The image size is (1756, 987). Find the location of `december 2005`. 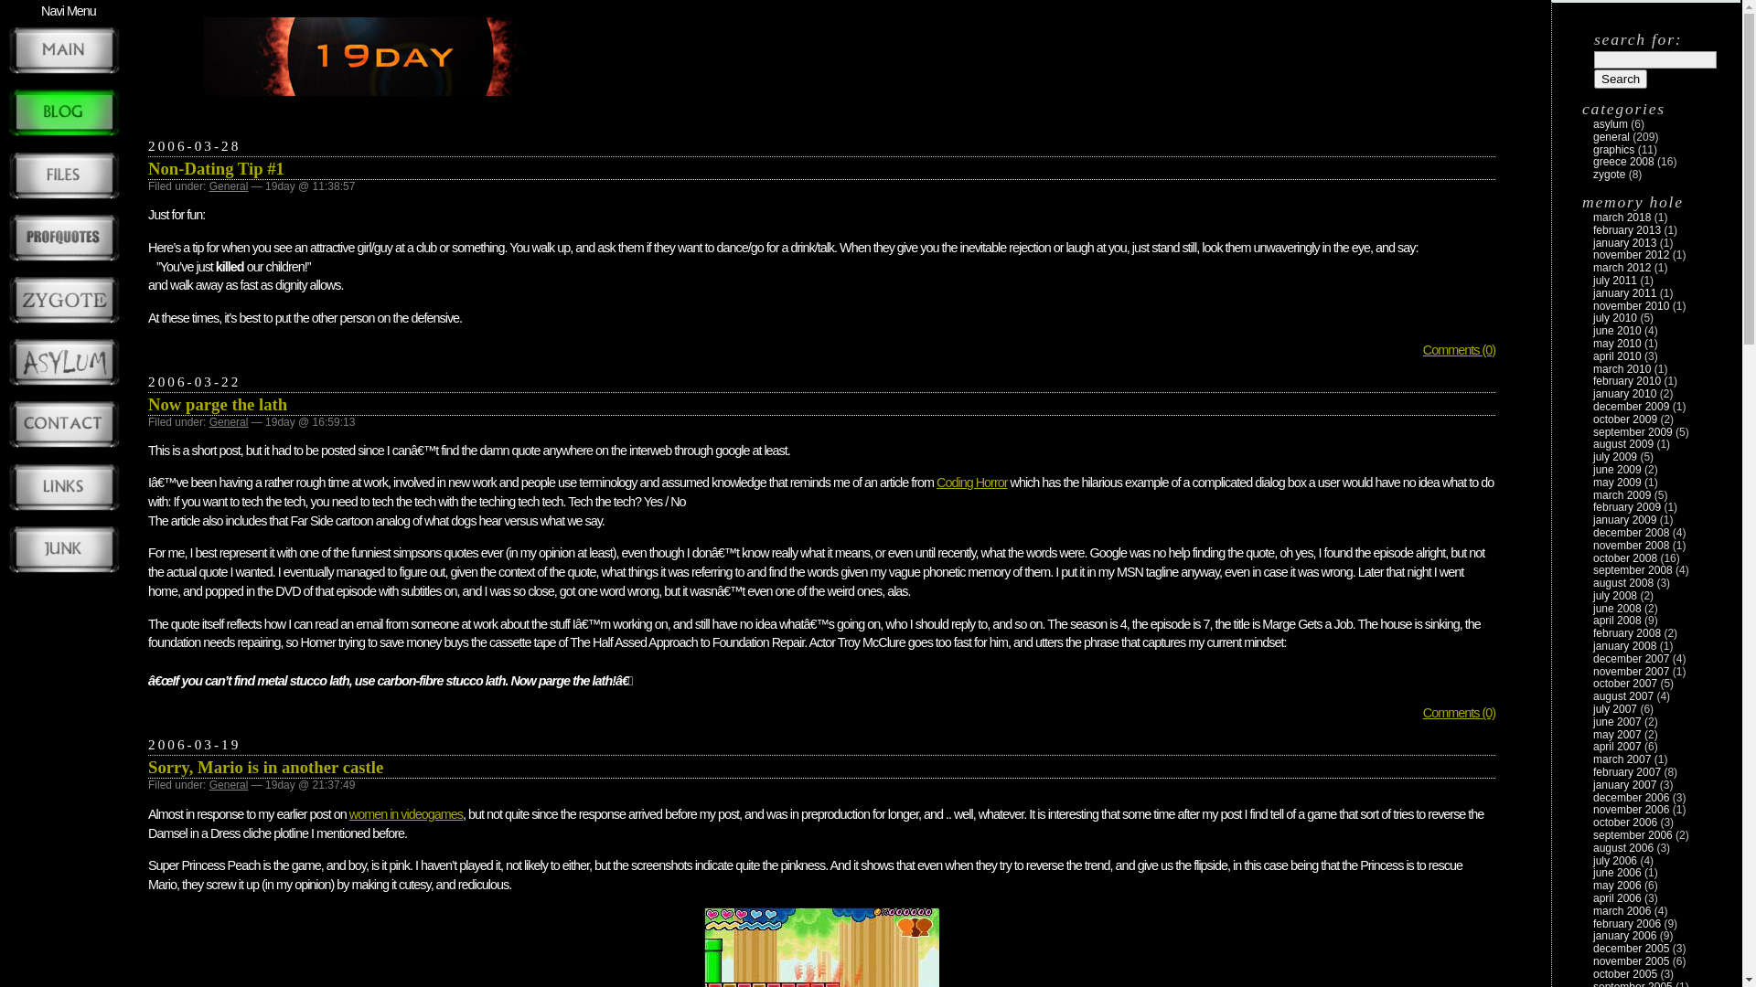

december 2005 is located at coordinates (1632, 949).